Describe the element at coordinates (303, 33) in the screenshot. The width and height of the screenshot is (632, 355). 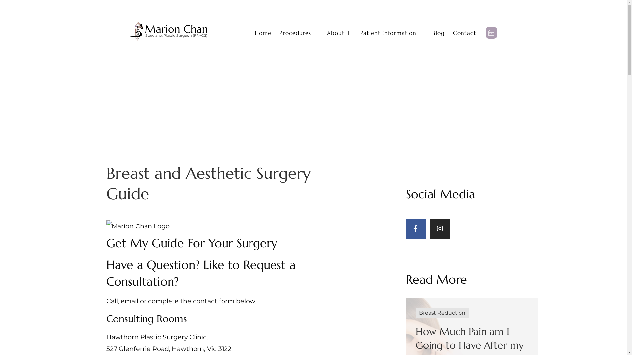
I see `Procedures` at that location.